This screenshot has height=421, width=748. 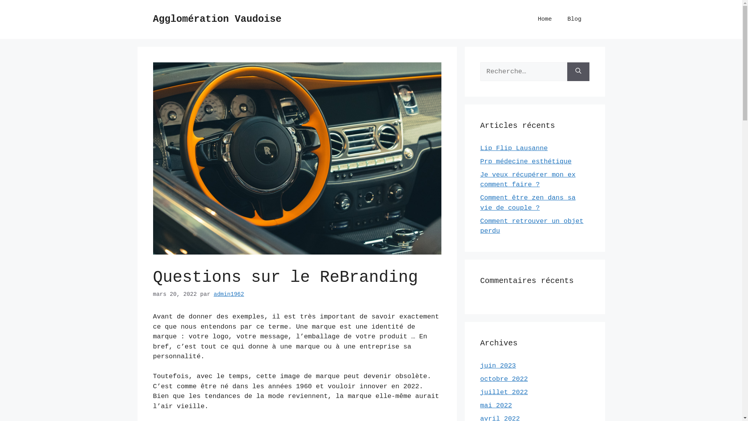 What do you see at coordinates (498, 366) in the screenshot?
I see `juin 2023` at bounding box center [498, 366].